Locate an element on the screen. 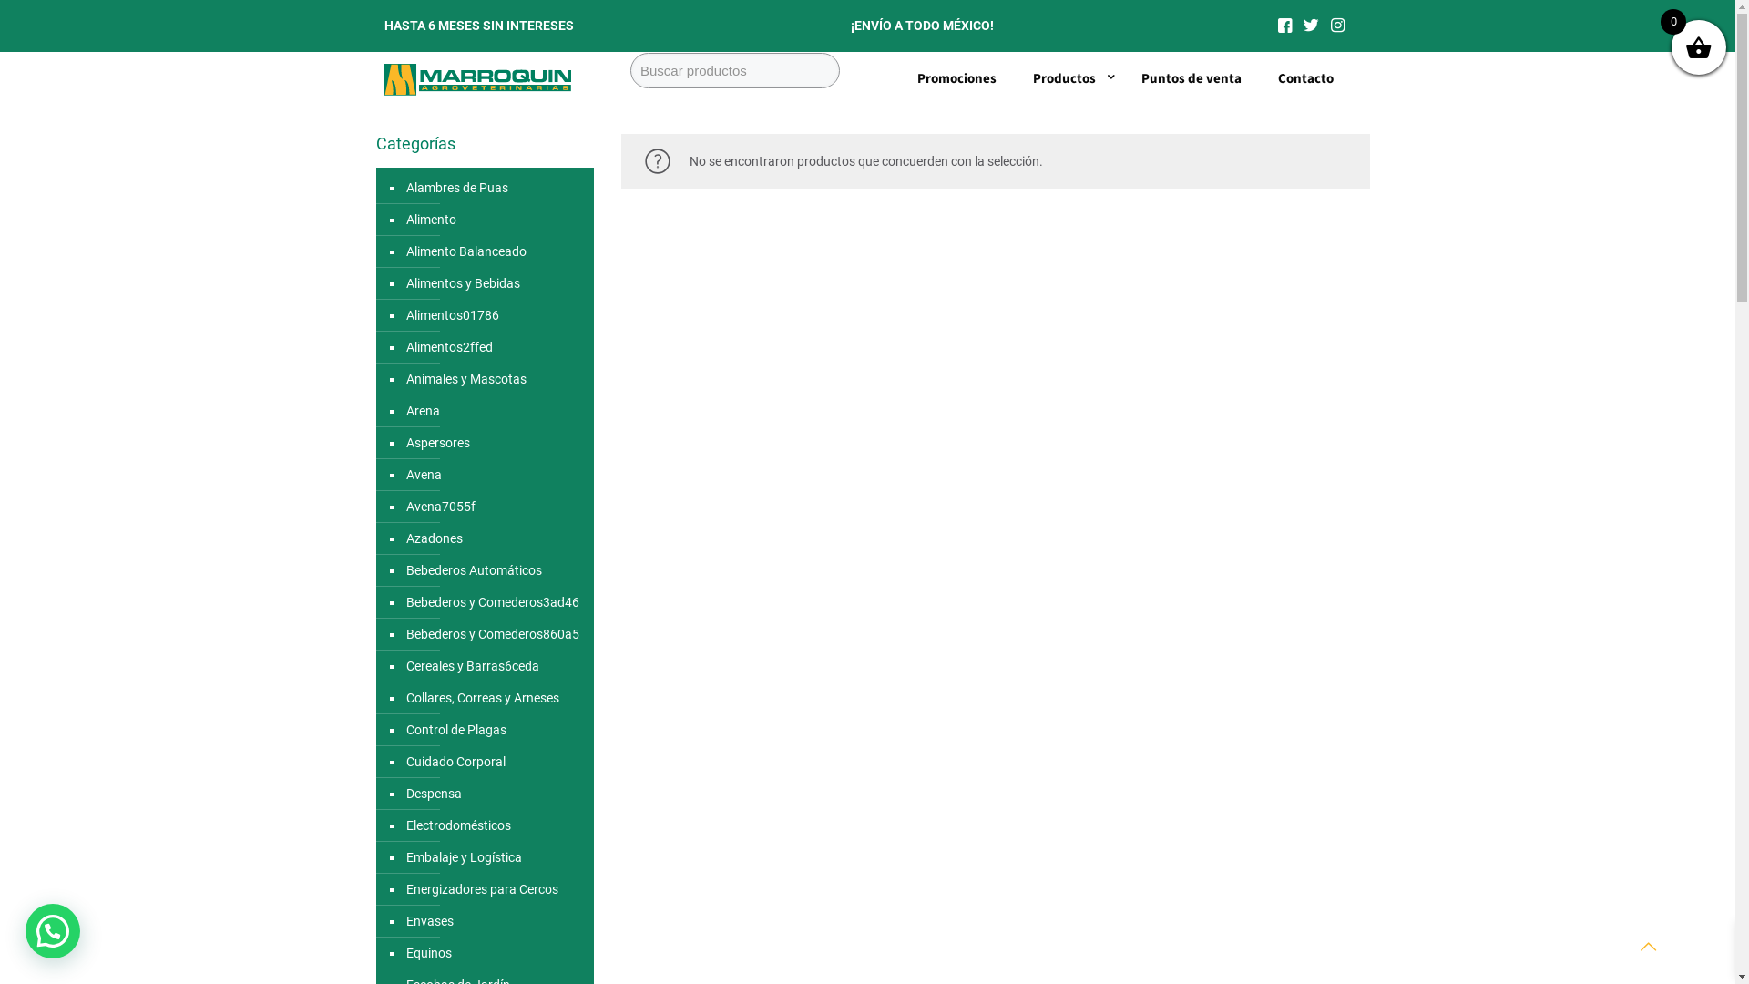 The height and width of the screenshot is (984, 1749). Control de Plagas is located at coordinates (494, 731).